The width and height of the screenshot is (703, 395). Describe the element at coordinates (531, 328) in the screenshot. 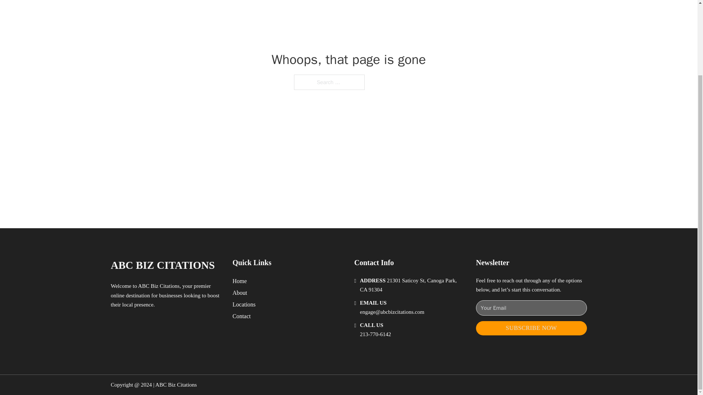

I see `SUBSCRIBE NOW` at that location.